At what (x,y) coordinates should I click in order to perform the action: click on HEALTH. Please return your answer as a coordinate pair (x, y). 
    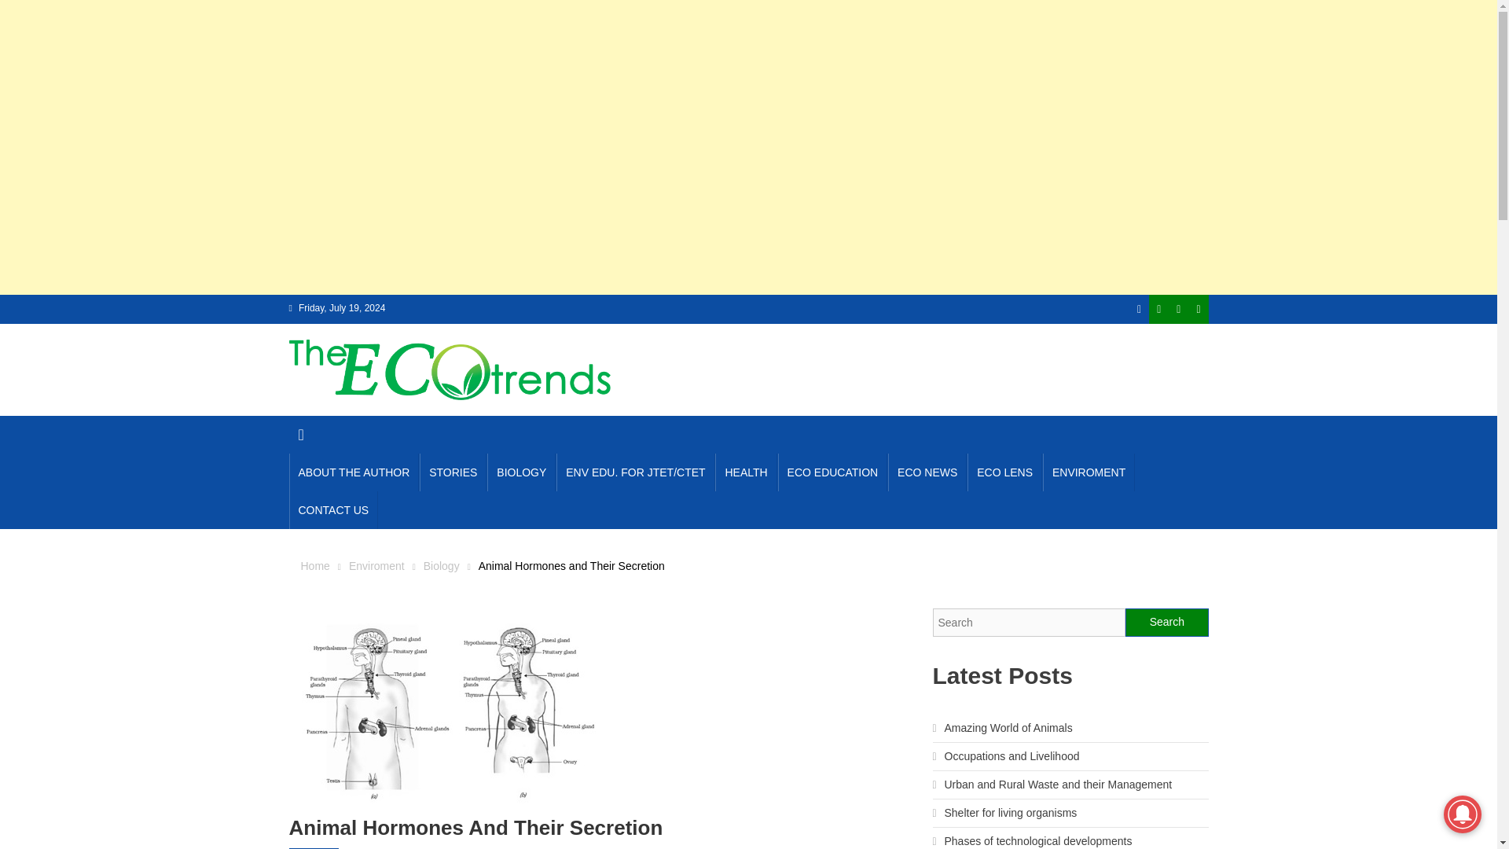
    Looking at the image, I should click on (746, 472).